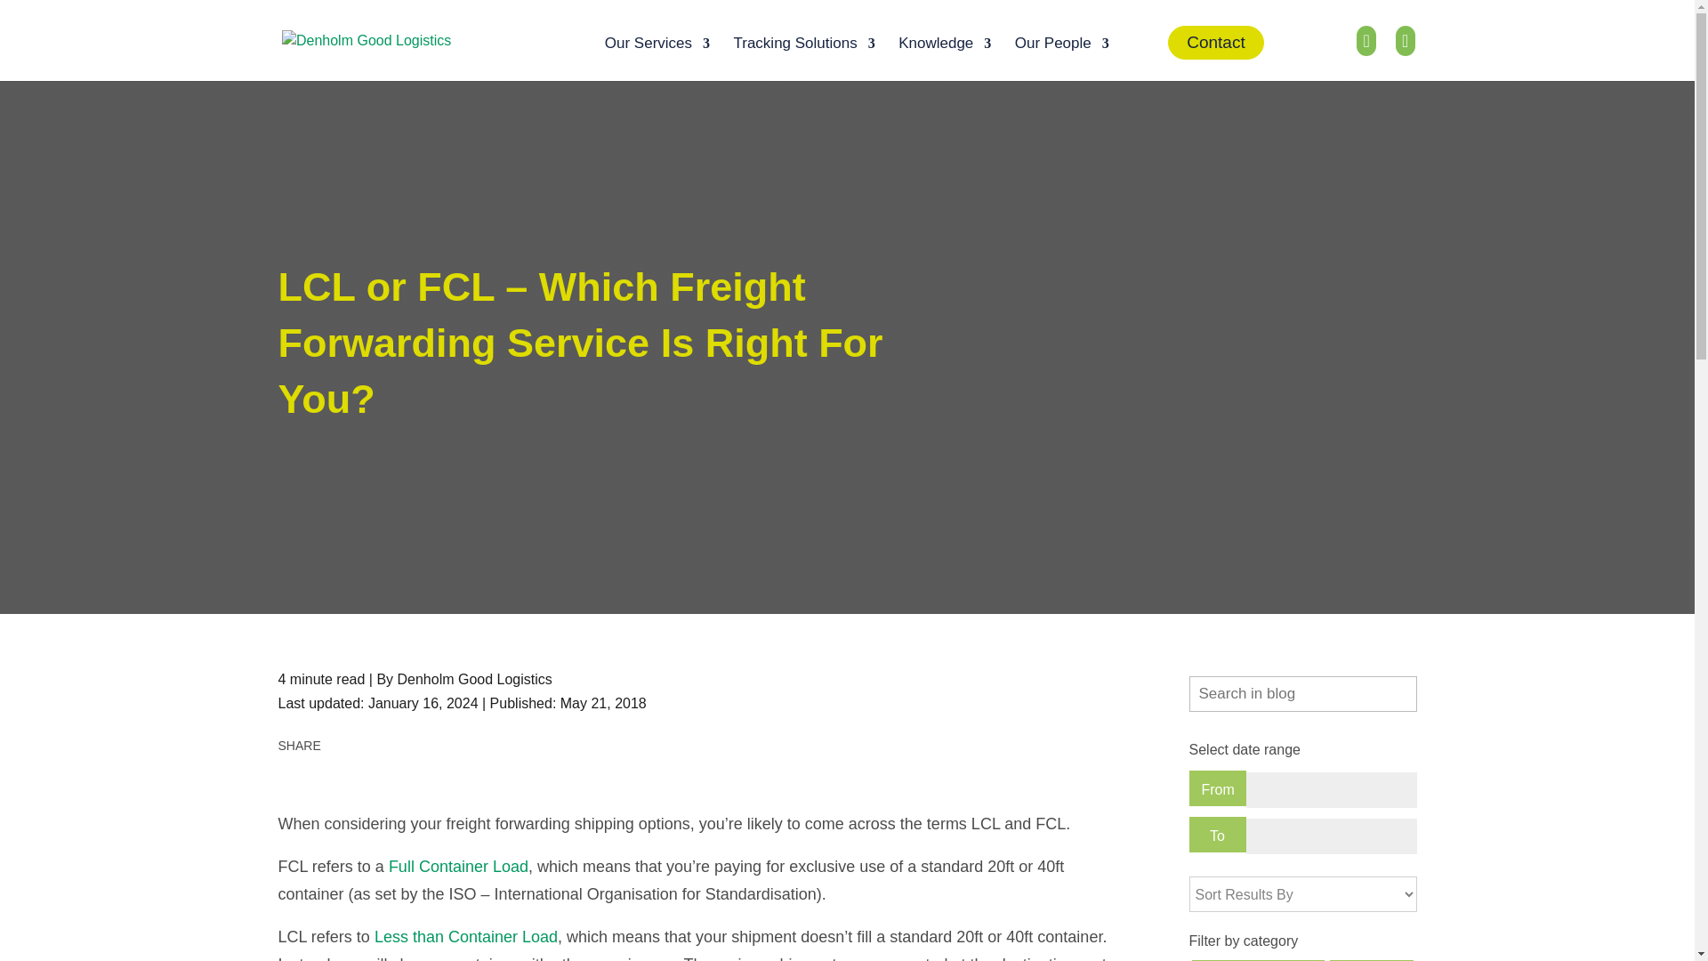 The height and width of the screenshot is (961, 1708). What do you see at coordinates (1061, 57) in the screenshot?
I see `Our People` at bounding box center [1061, 57].